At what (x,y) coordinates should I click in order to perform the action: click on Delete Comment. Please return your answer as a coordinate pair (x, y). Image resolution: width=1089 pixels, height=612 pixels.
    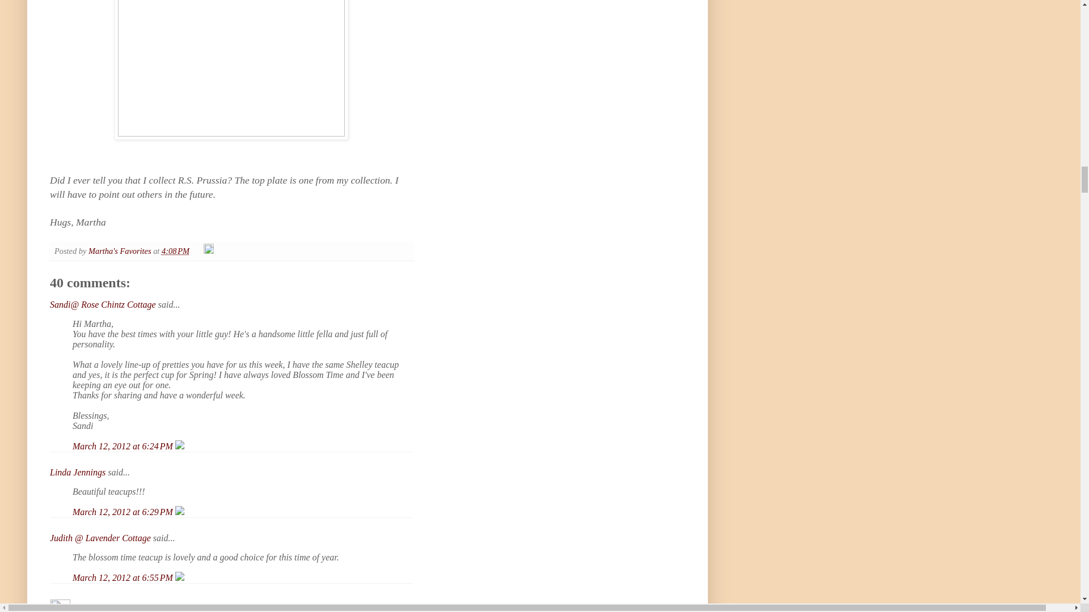
    Looking at the image, I should click on (179, 445).